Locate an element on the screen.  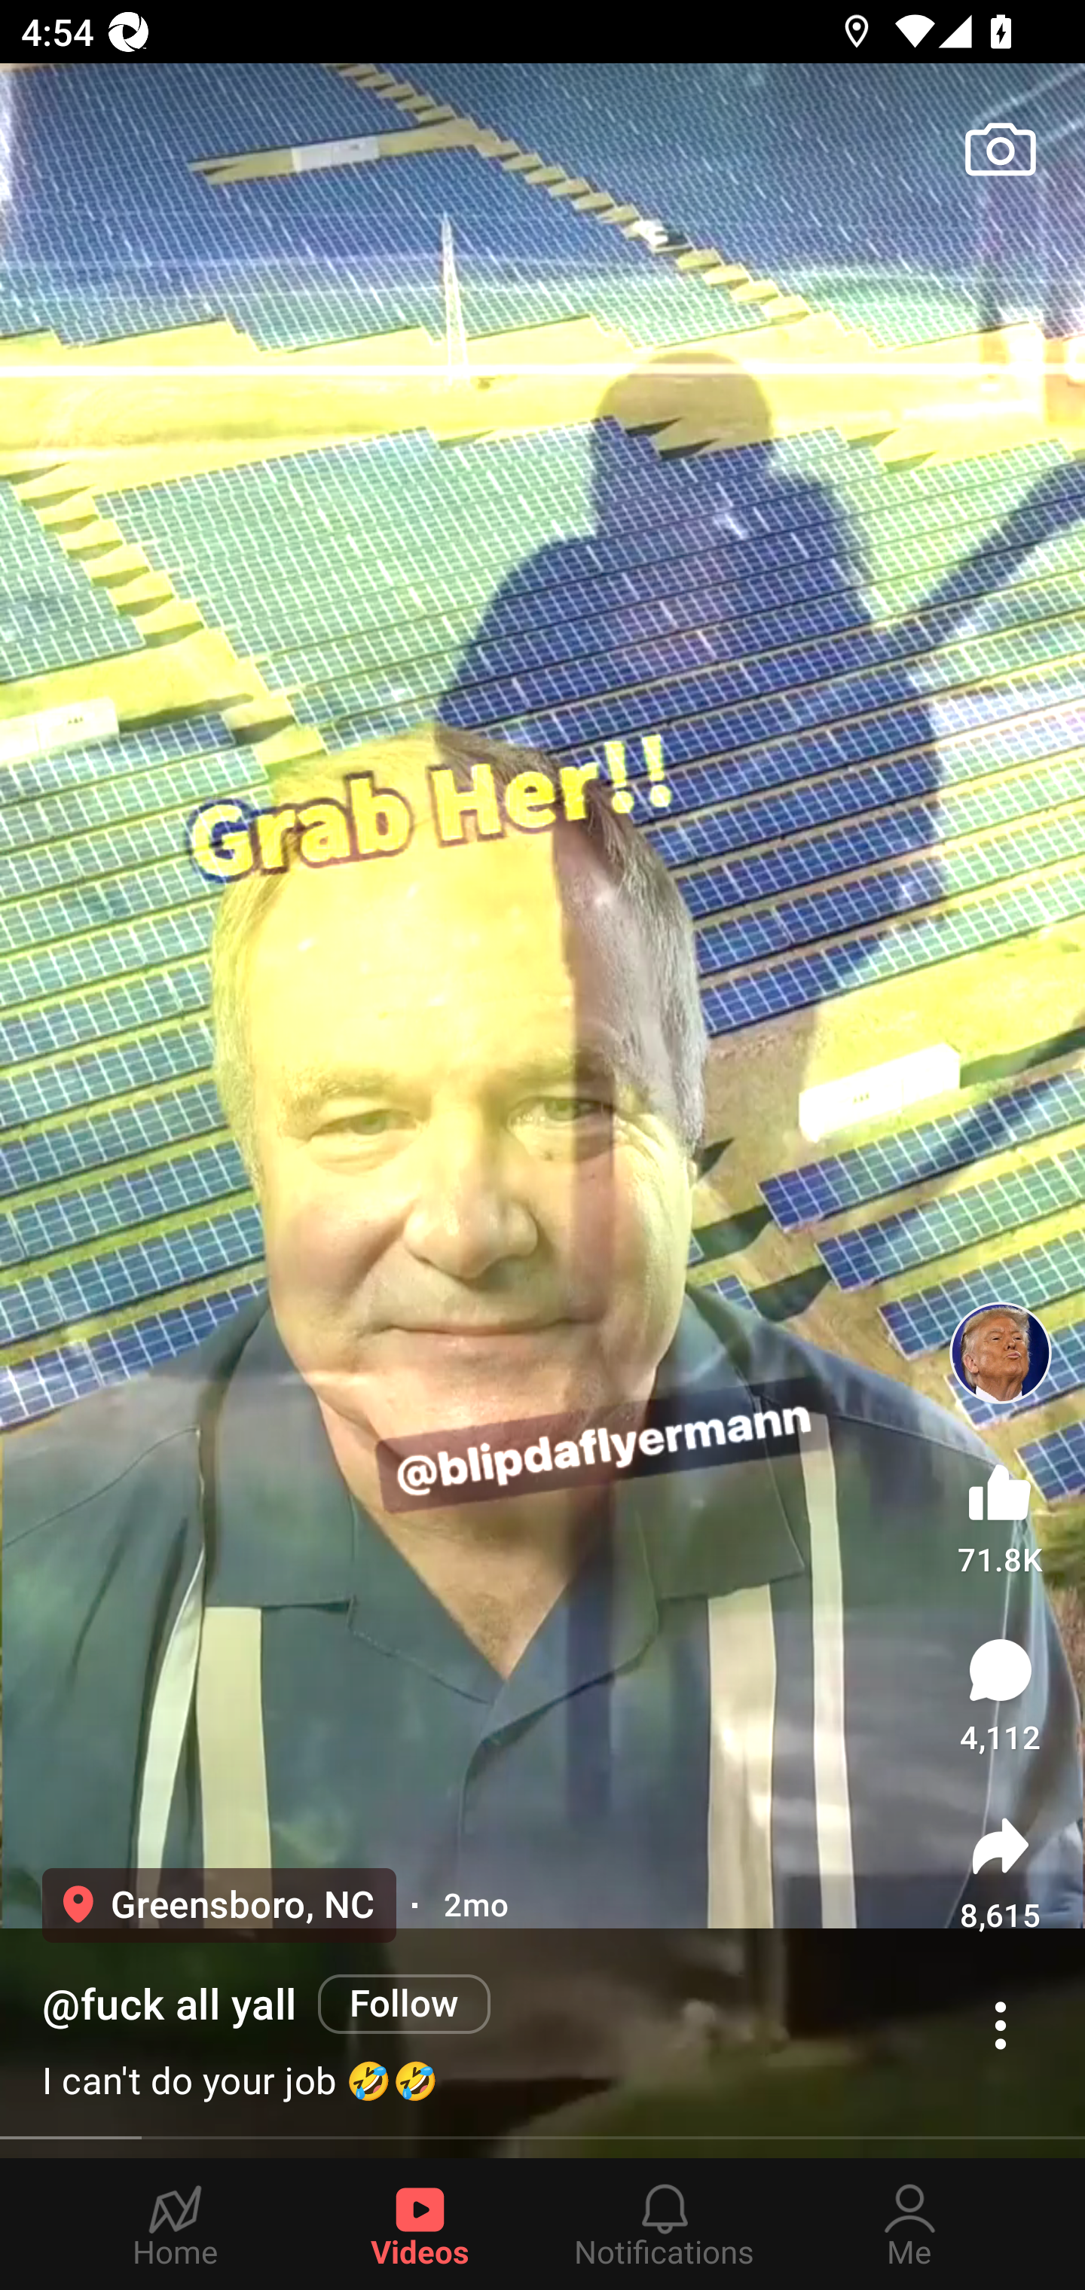
@fuck all yall is located at coordinates (170, 2005).